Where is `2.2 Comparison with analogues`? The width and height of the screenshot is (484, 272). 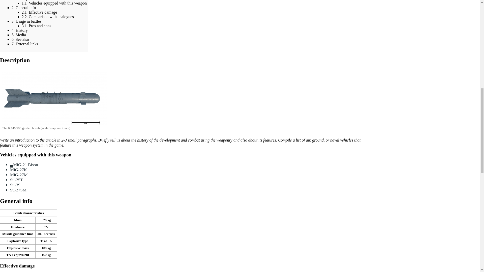 2.2 Comparison with analogues is located at coordinates (48, 17).